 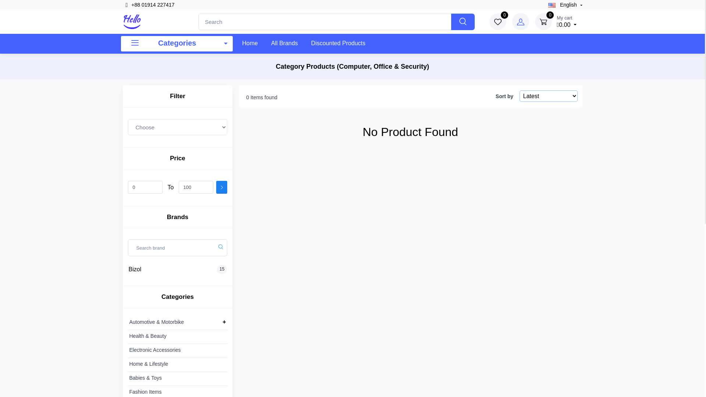 I want to click on All Brands, so click(x=285, y=43).